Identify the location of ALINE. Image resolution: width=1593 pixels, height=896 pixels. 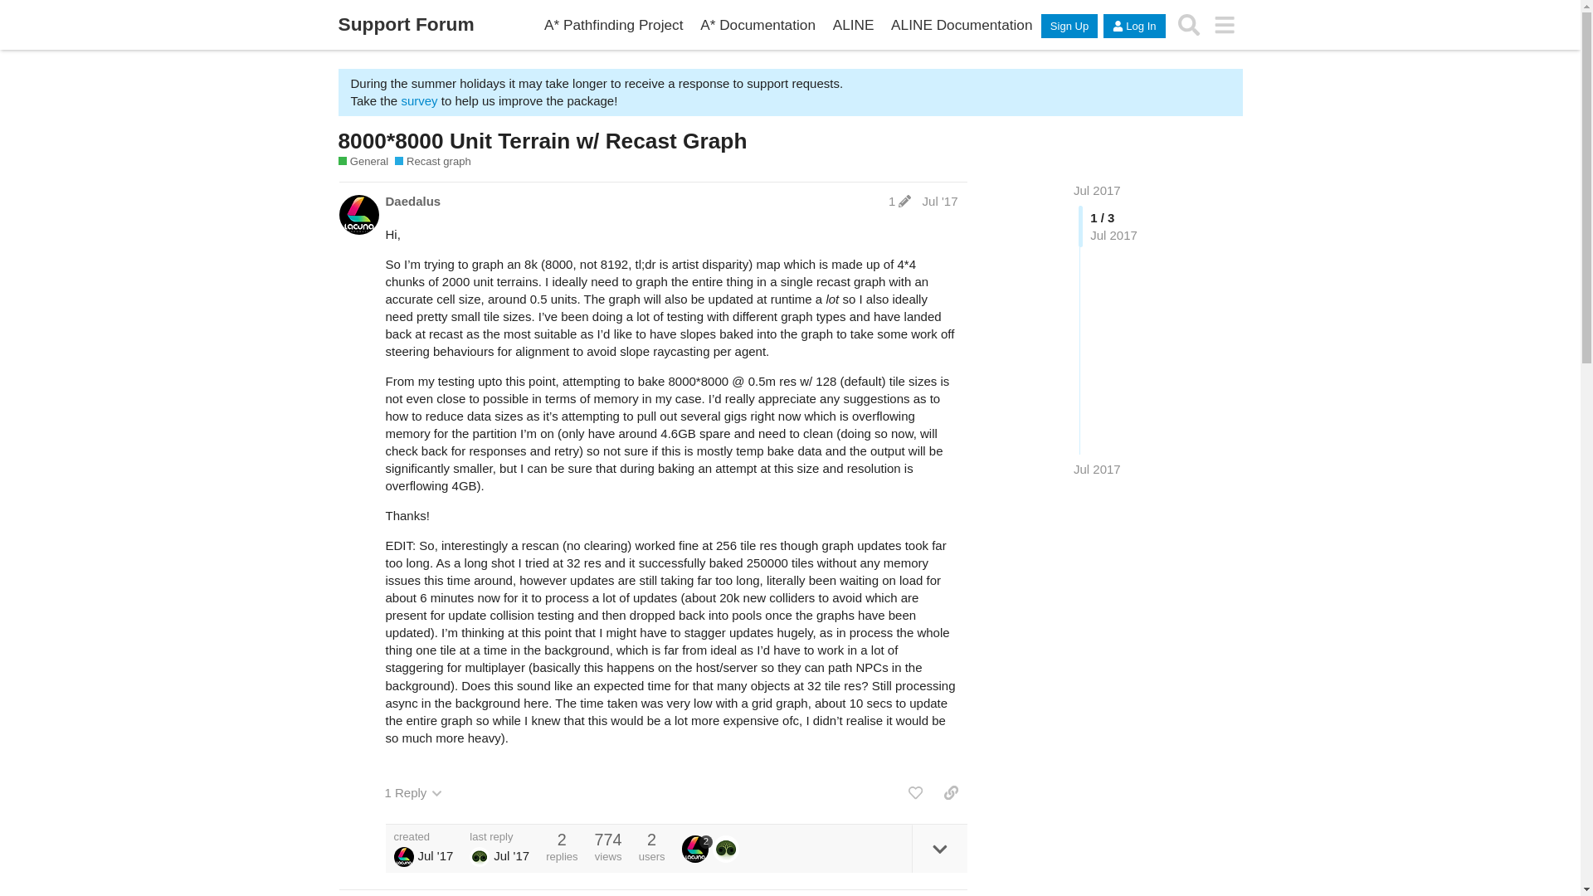
(853, 25).